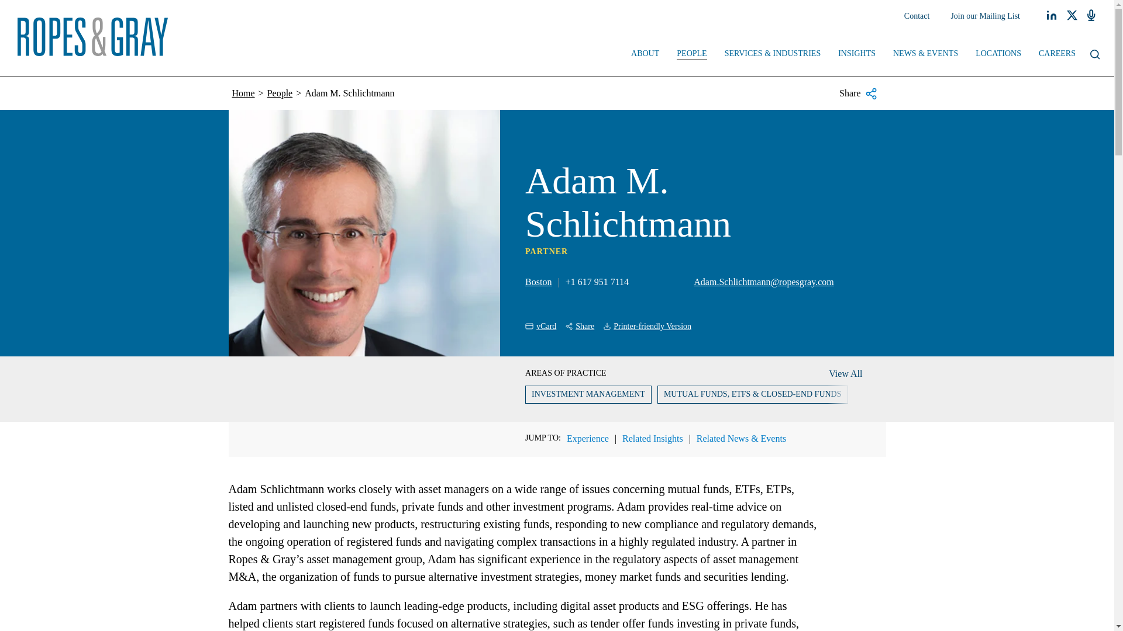  Describe the element at coordinates (647, 326) in the screenshot. I see `Printer-friendly Version` at that location.